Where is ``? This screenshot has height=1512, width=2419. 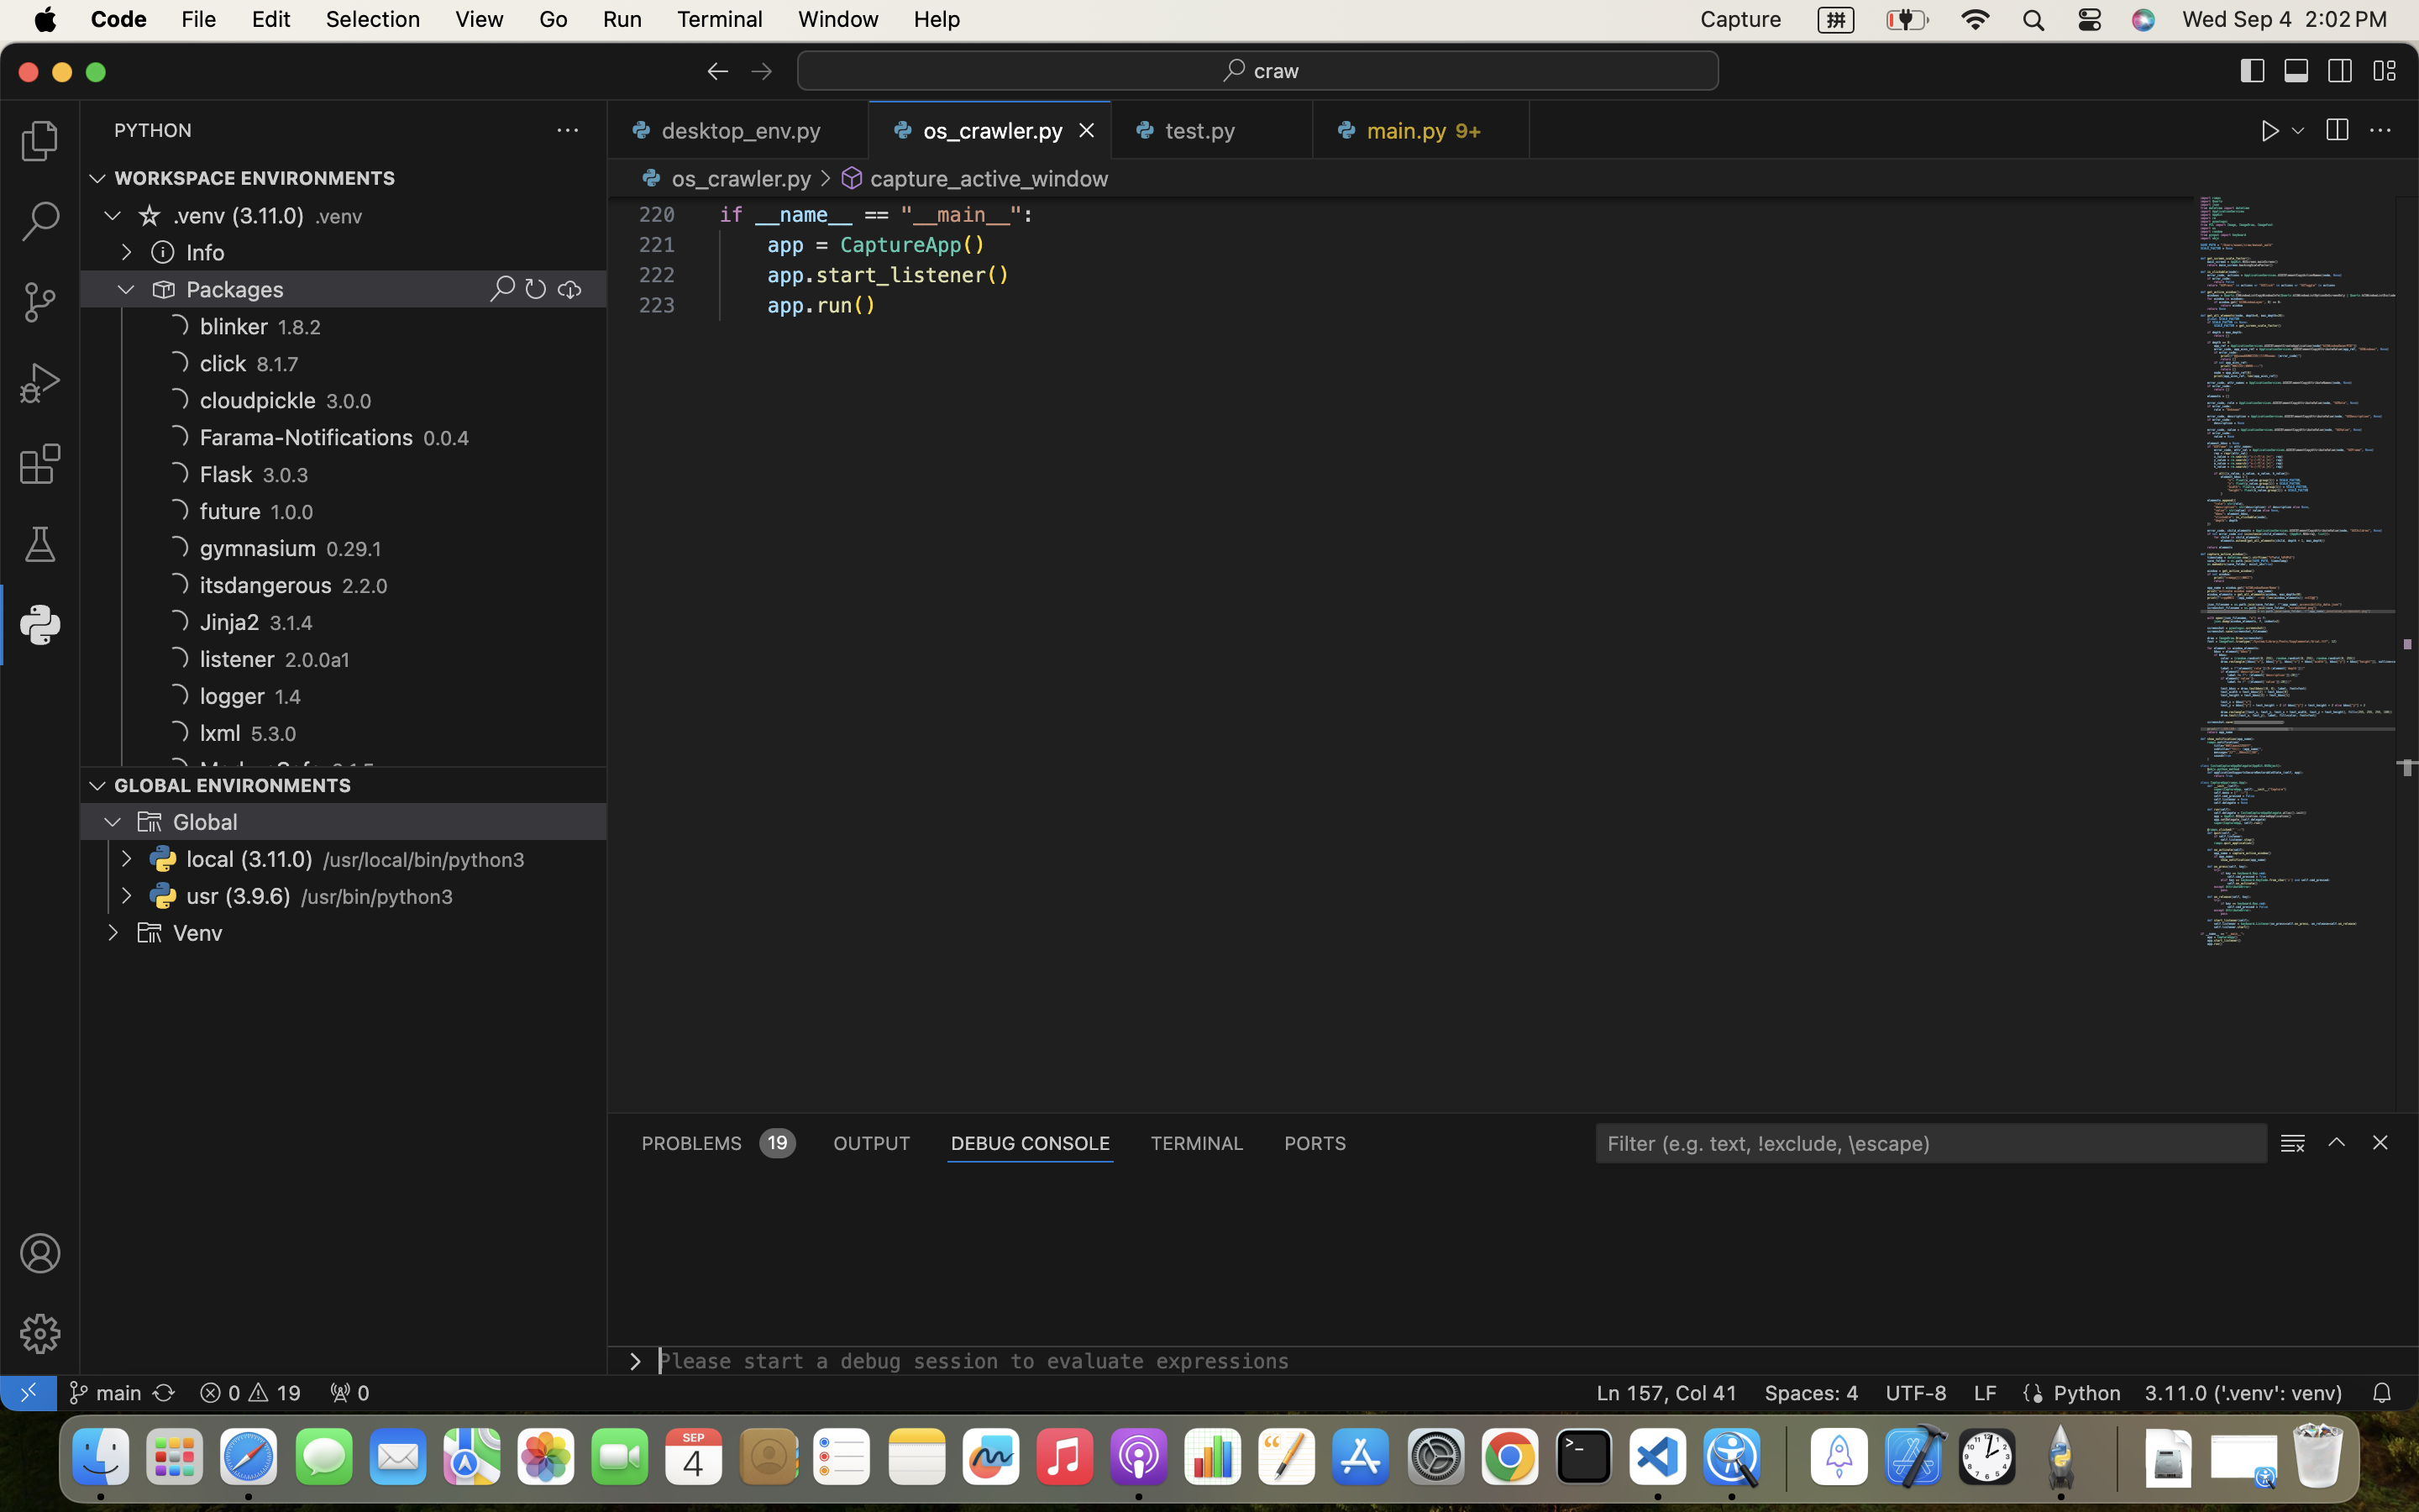
 is located at coordinates (150, 932).